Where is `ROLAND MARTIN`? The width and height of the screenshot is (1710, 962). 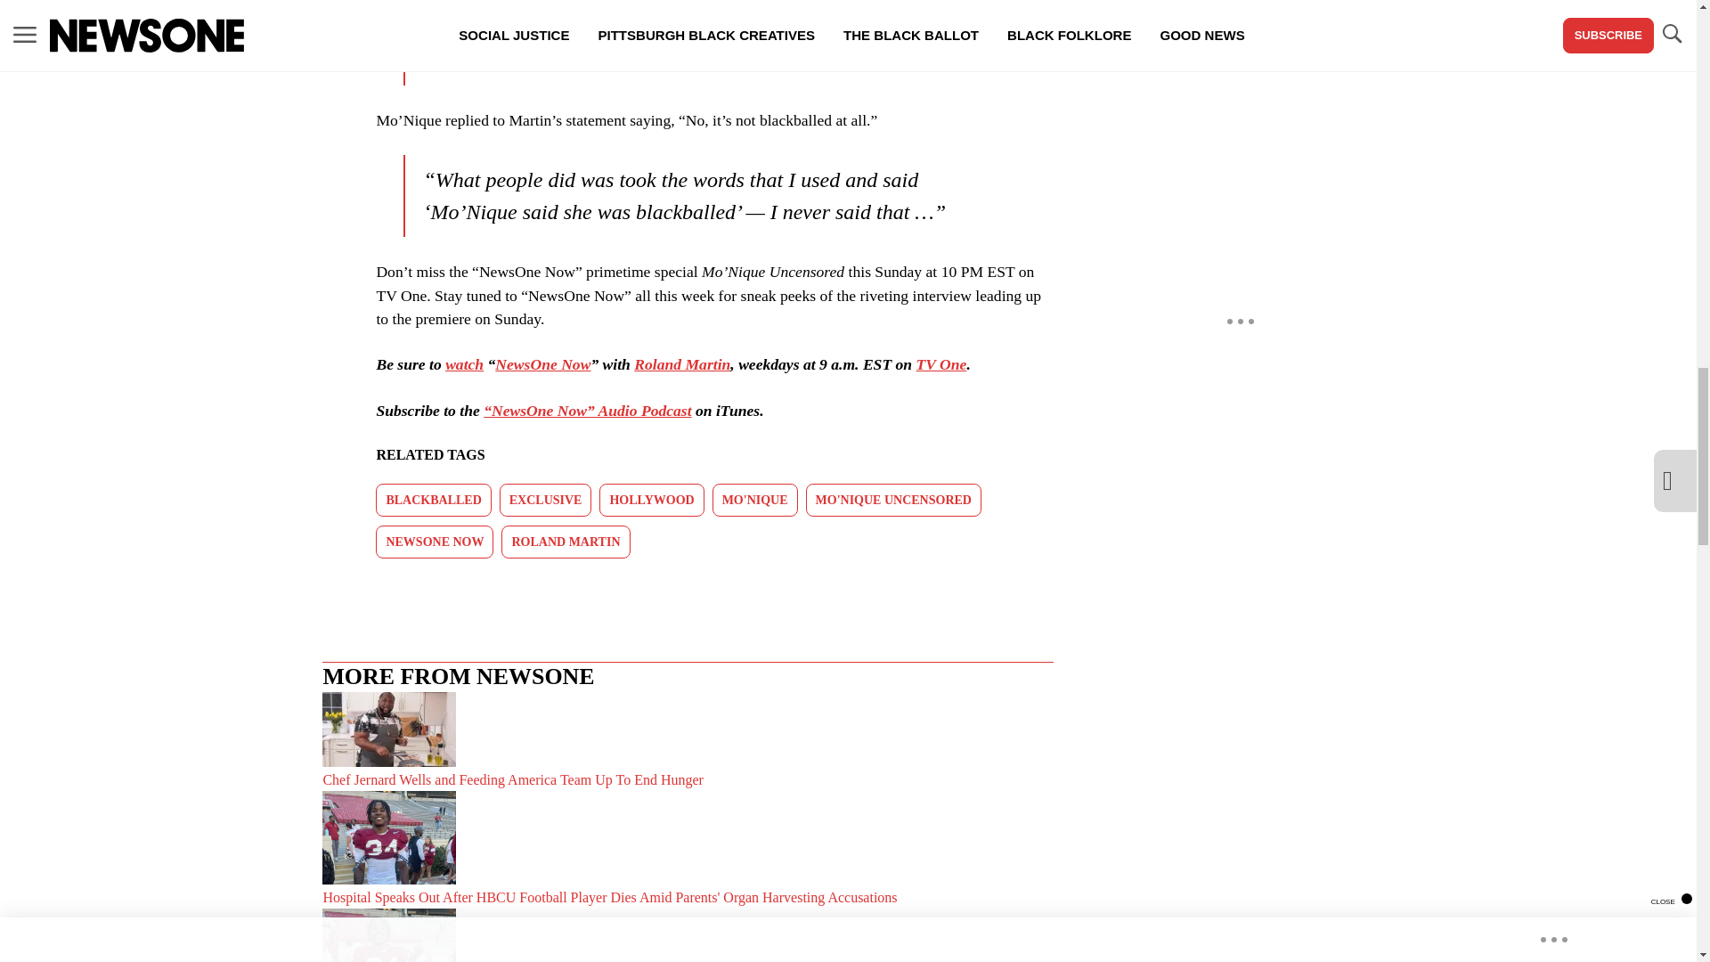
ROLAND MARTIN is located at coordinates (565, 542).